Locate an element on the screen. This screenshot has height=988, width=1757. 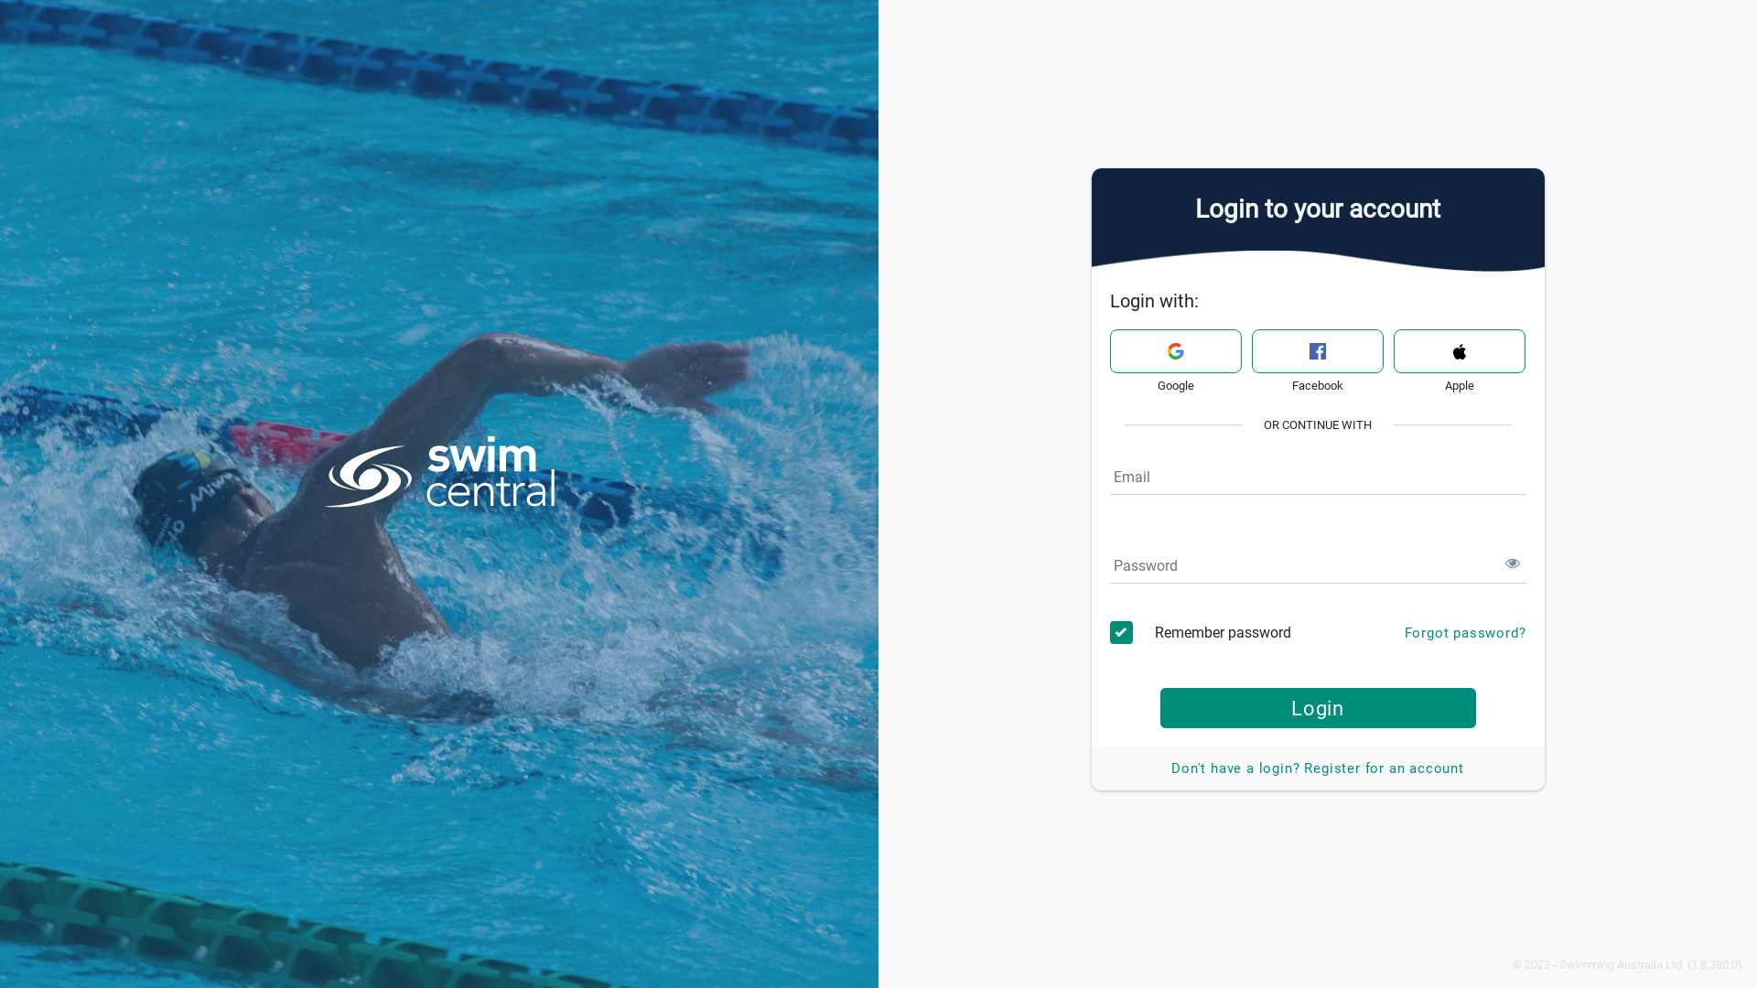
Facebook is located at coordinates (1318, 351).